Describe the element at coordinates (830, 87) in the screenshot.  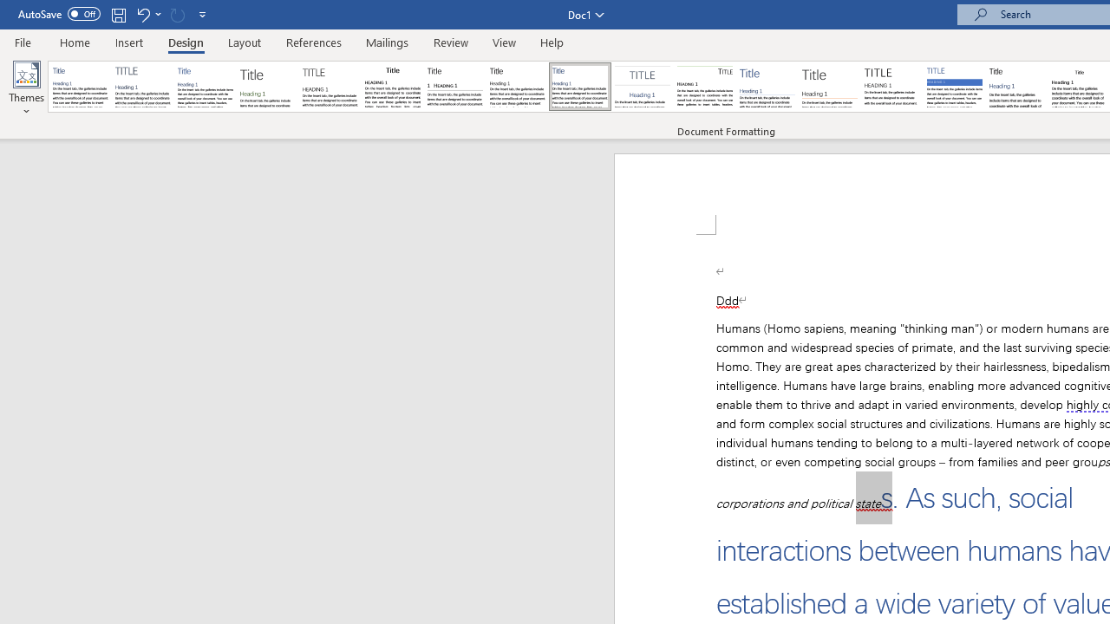
I see `Lines (Stylish)` at that location.